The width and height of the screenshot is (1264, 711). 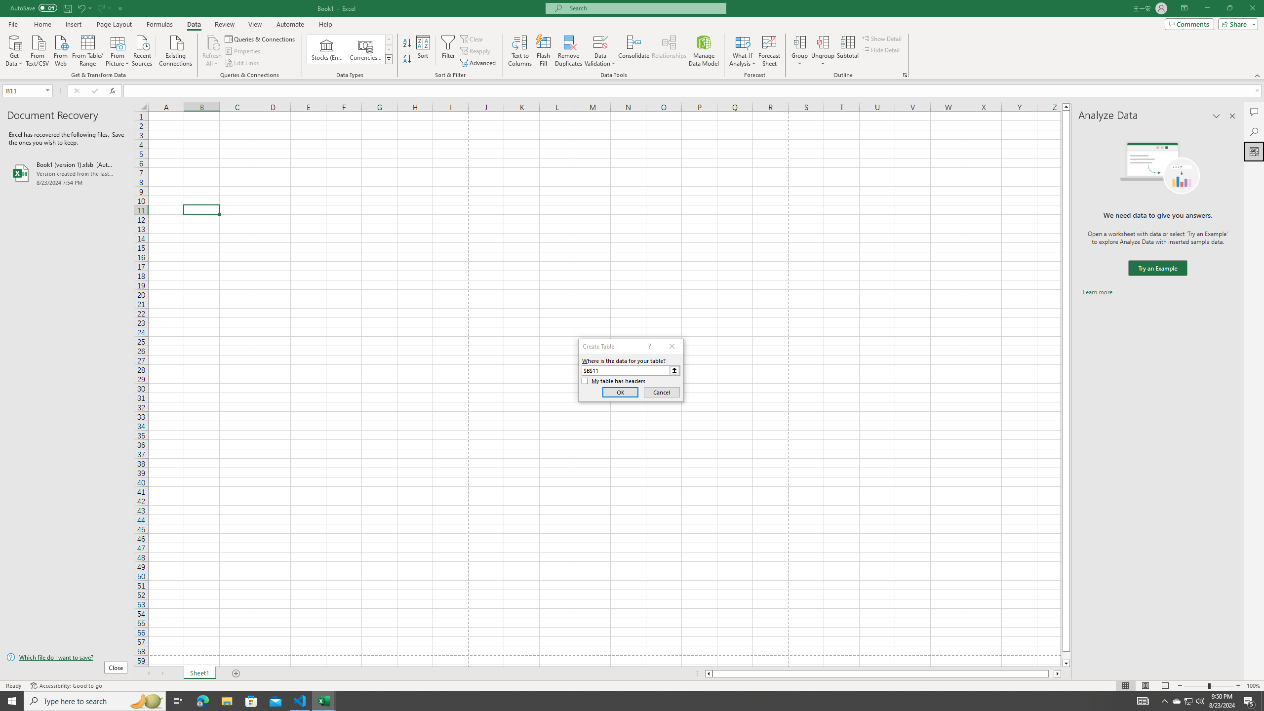 What do you see at coordinates (543, 51) in the screenshot?
I see `Flash Fill` at bounding box center [543, 51].